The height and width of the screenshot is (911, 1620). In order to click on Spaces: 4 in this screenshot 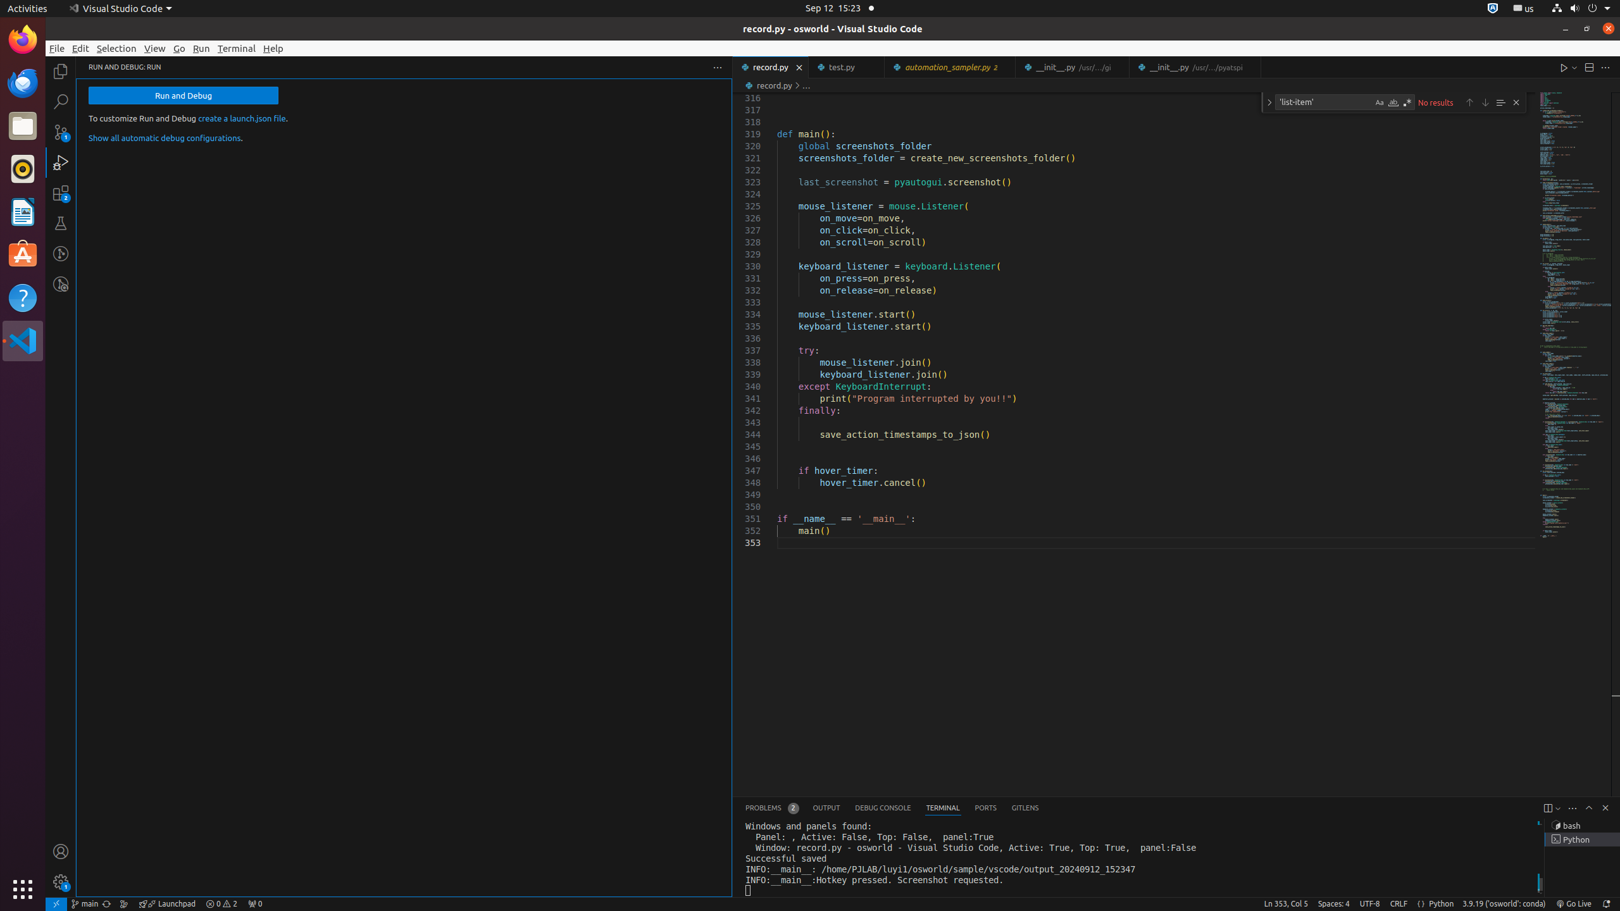, I will do `click(1334, 904)`.